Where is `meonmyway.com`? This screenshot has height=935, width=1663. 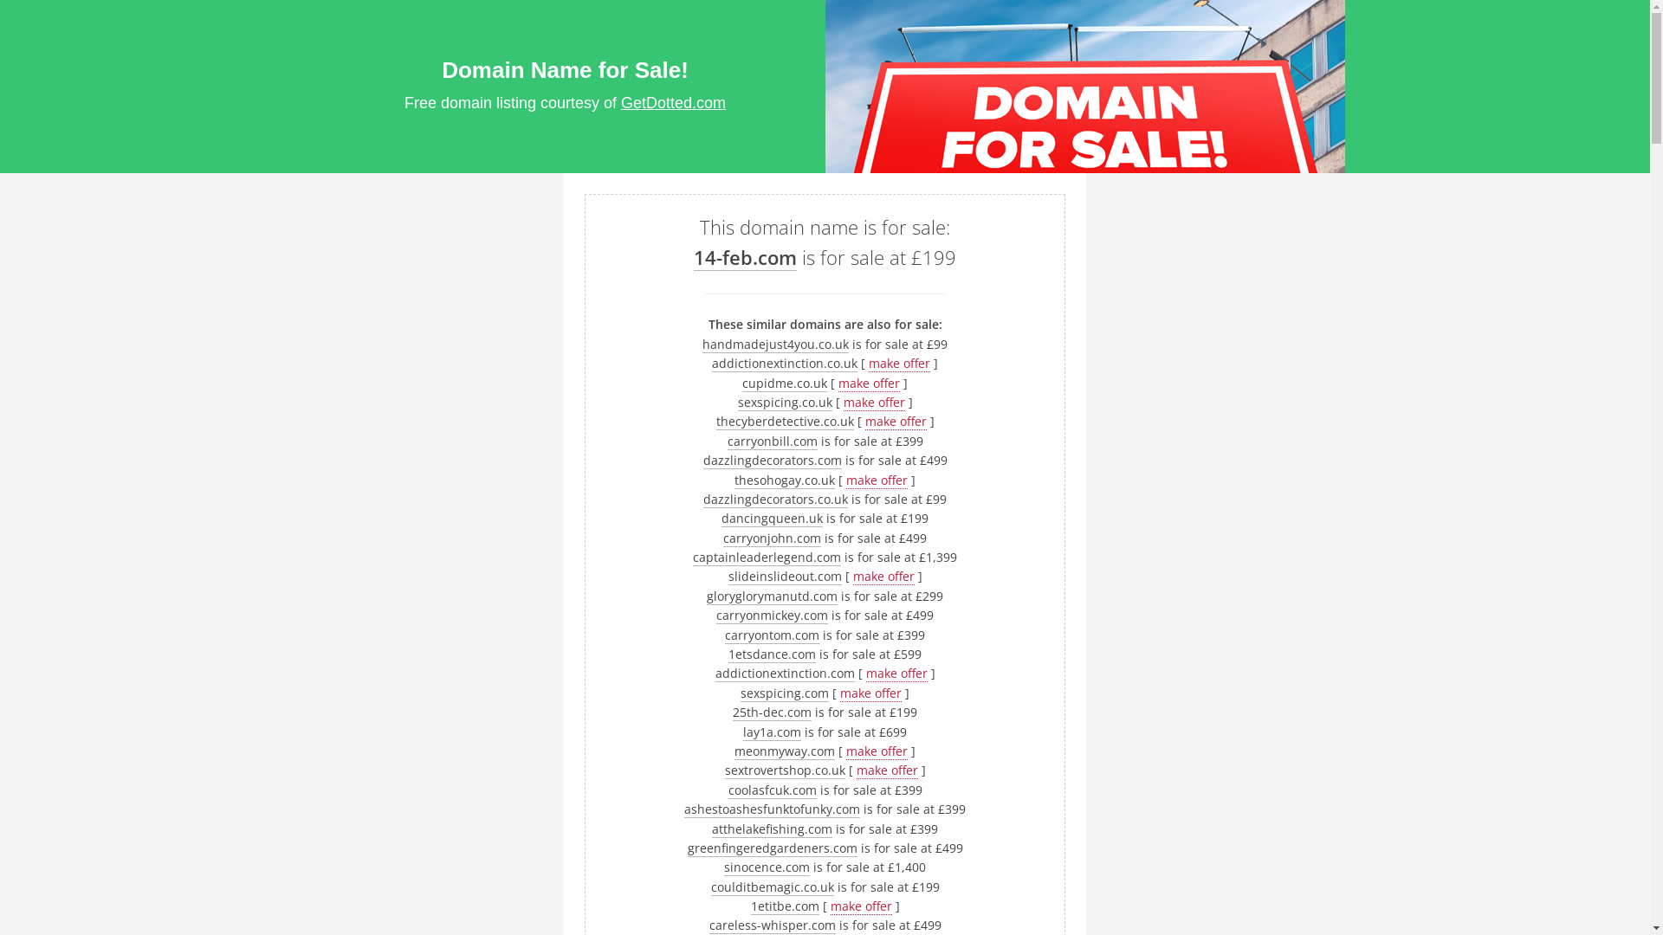
meonmyway.com is located at coordinates (785, 751).